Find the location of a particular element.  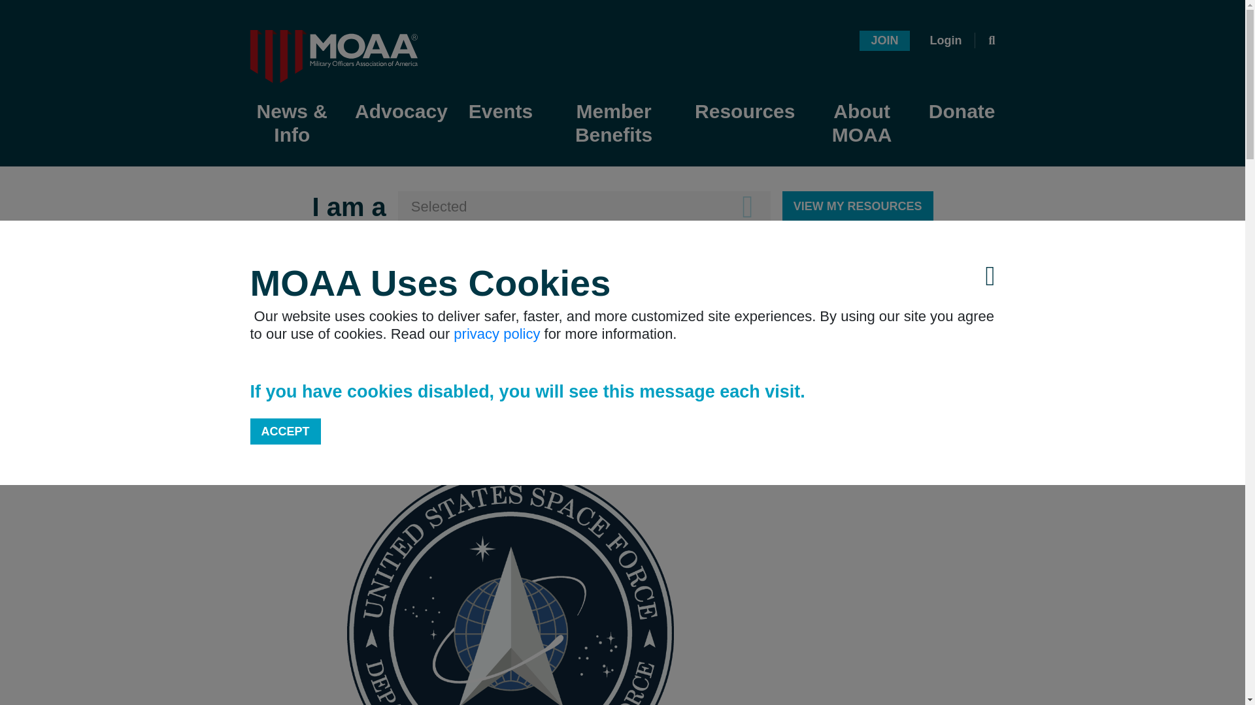

3rd party ad content is located at coordinates (888, 677).